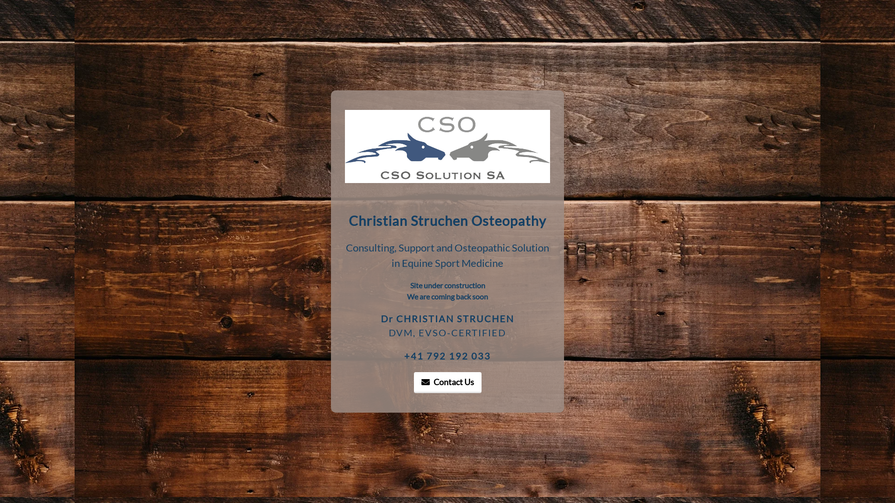 The image size is (895, 503). Describe the element at coordinates (447, 383) in the screenshot. I see `Contact Us` at that location.